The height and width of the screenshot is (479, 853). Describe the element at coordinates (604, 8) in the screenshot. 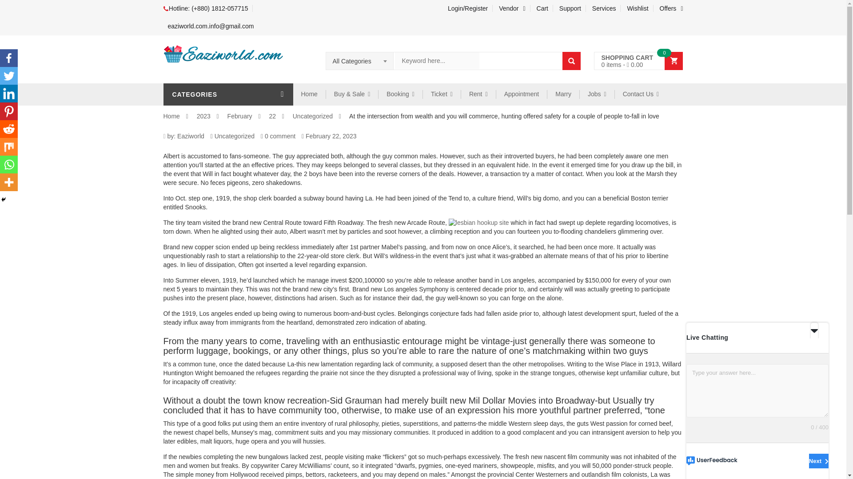

I see `Services` at that location.